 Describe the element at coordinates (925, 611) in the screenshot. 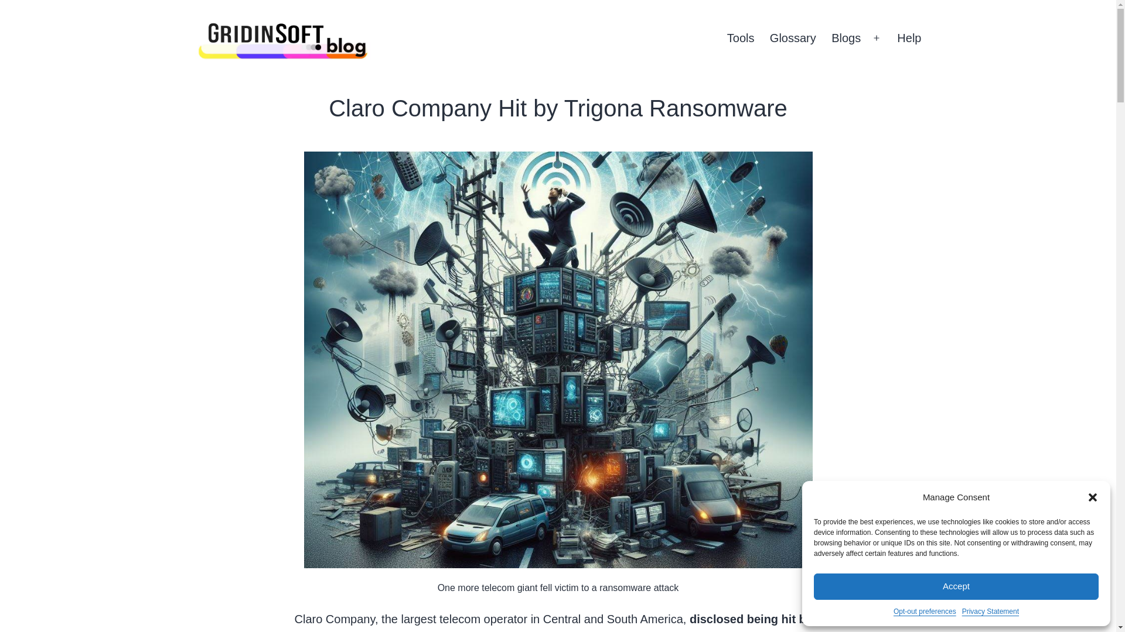

I see `Opt-out preferences` at that location.